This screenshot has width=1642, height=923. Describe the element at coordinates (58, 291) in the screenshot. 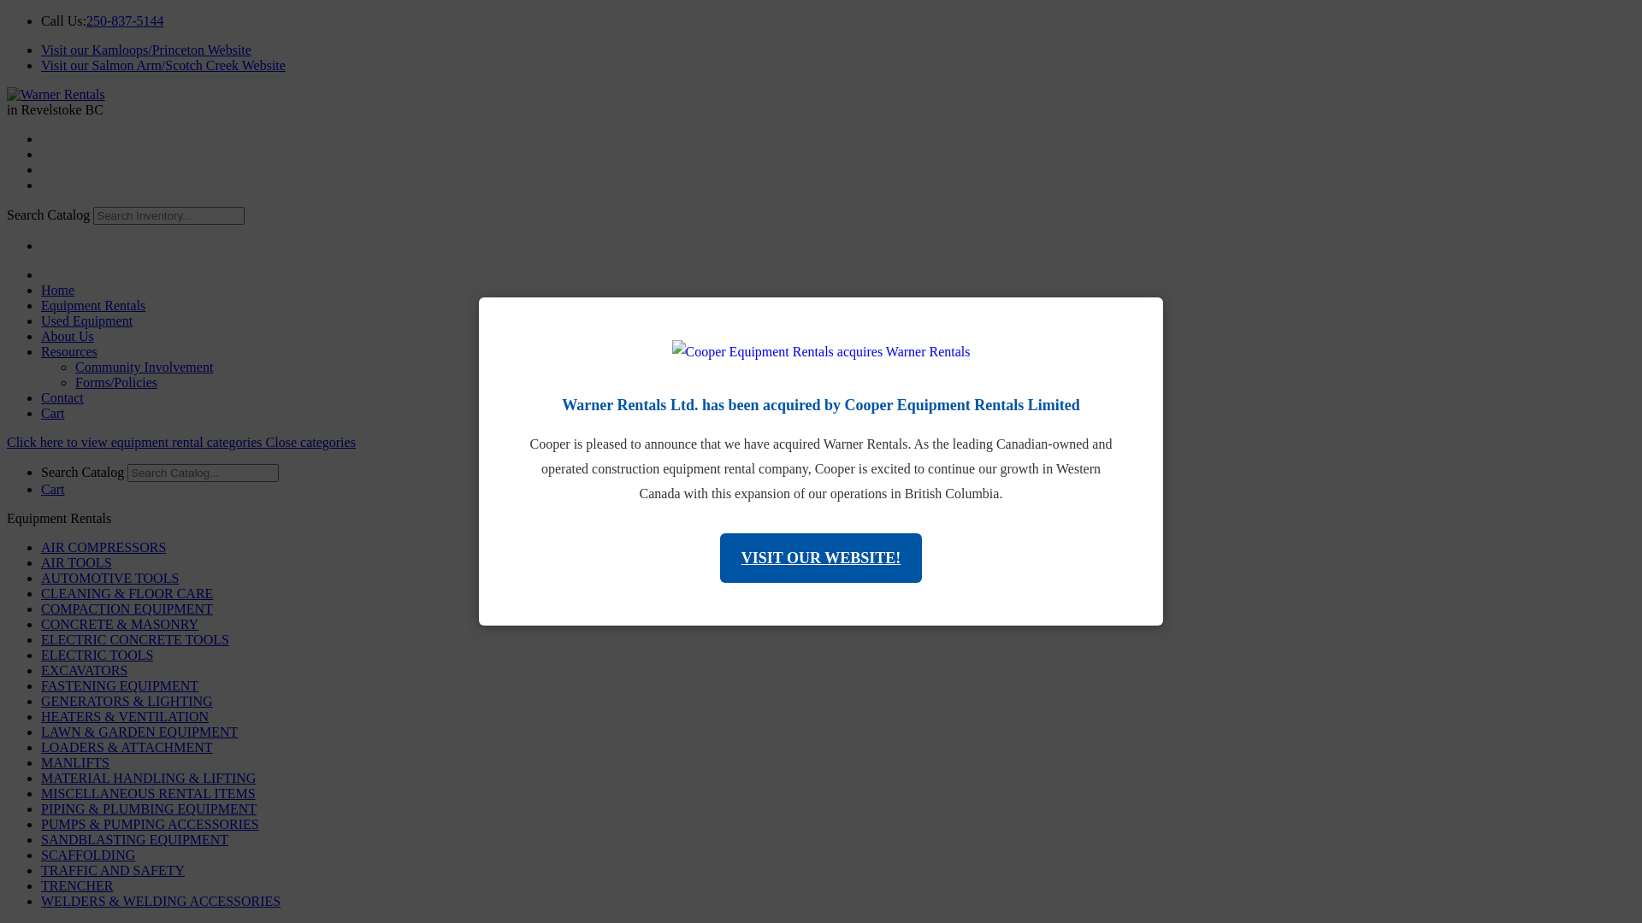

I see `Home` at that location.